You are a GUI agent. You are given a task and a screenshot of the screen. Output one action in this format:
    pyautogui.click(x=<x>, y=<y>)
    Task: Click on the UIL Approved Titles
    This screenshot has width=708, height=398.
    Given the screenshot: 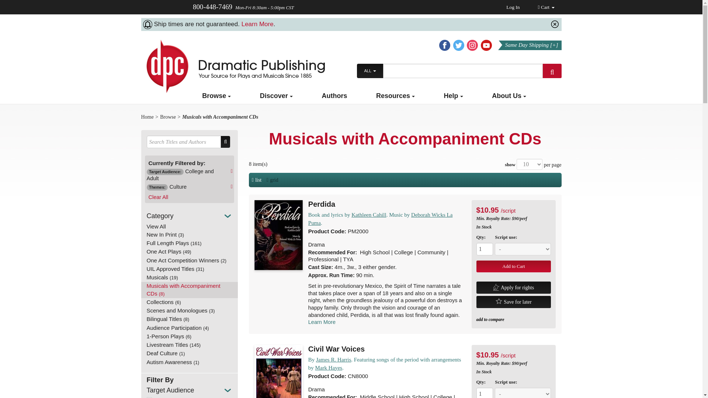 What is the action you would take?
    pyautogui.click(x=190, y=269)
    